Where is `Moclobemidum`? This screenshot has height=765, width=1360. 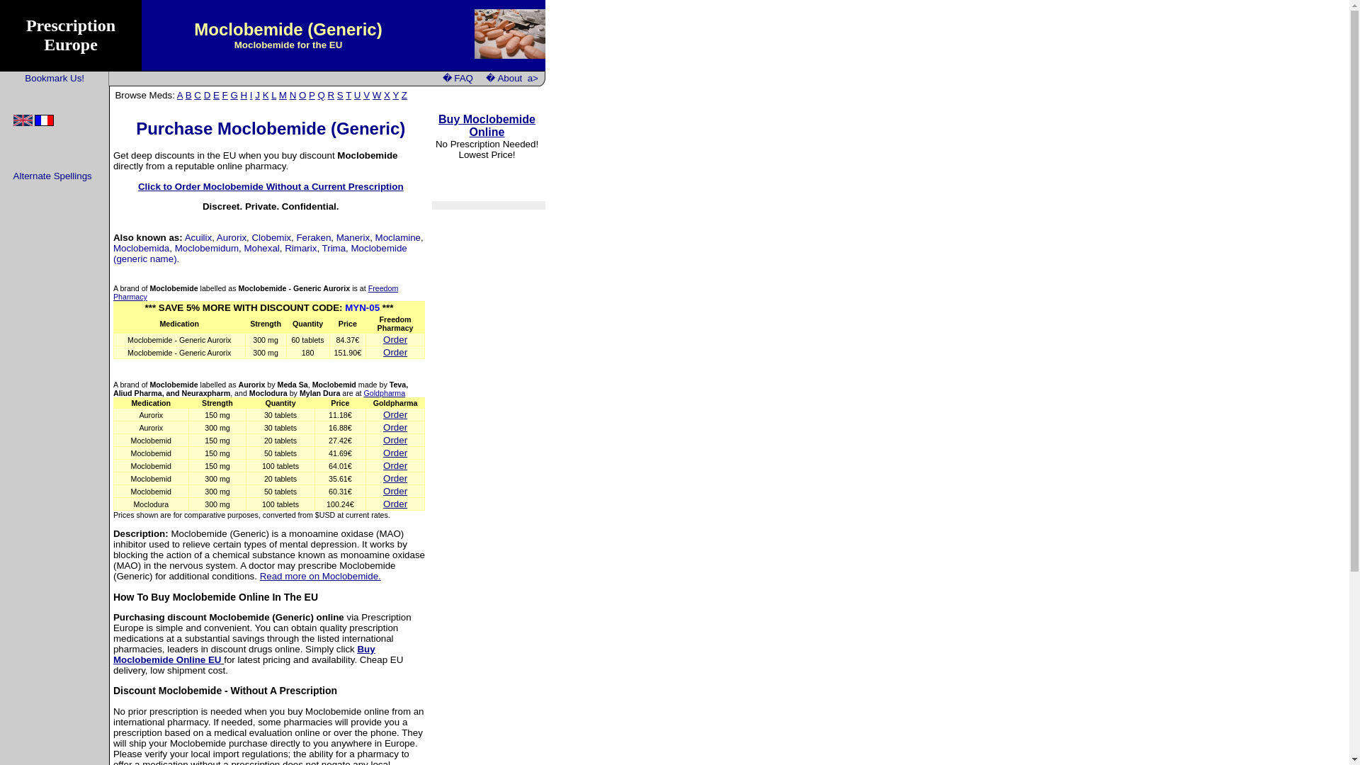
Moclobemidum is located at coordinates (207, 248).